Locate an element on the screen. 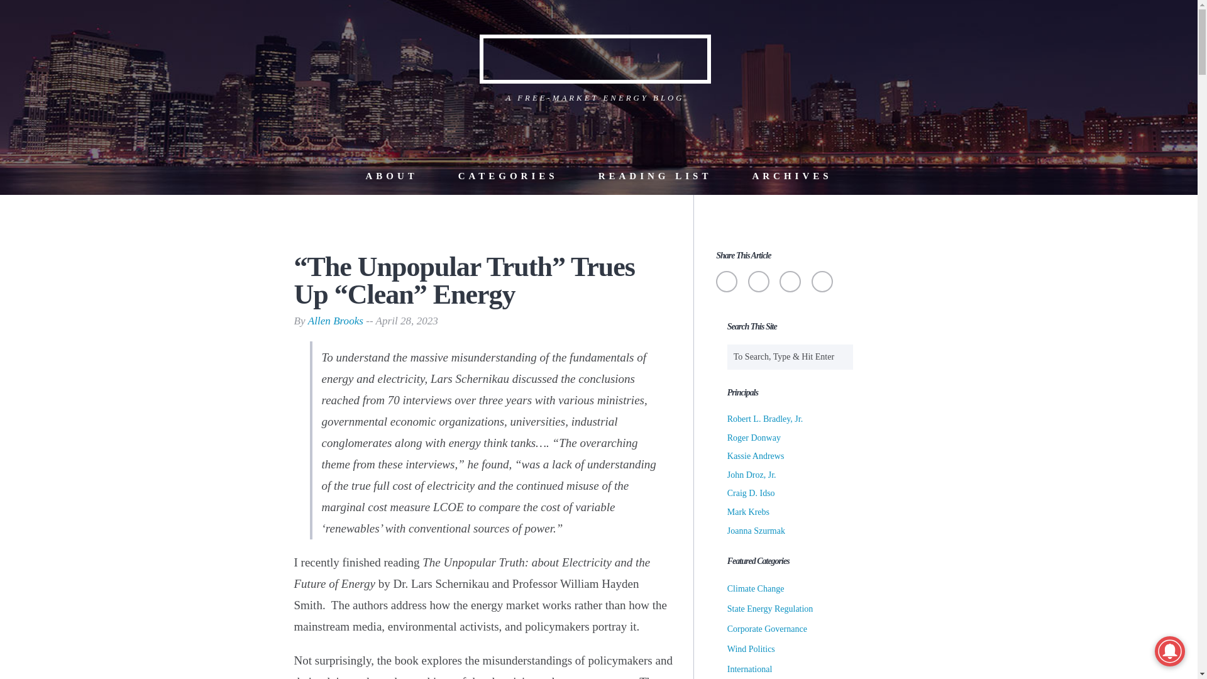 The height and width of the screenshot is (679, 1207). Craig D. Idso is located at coordinates (751, 493).